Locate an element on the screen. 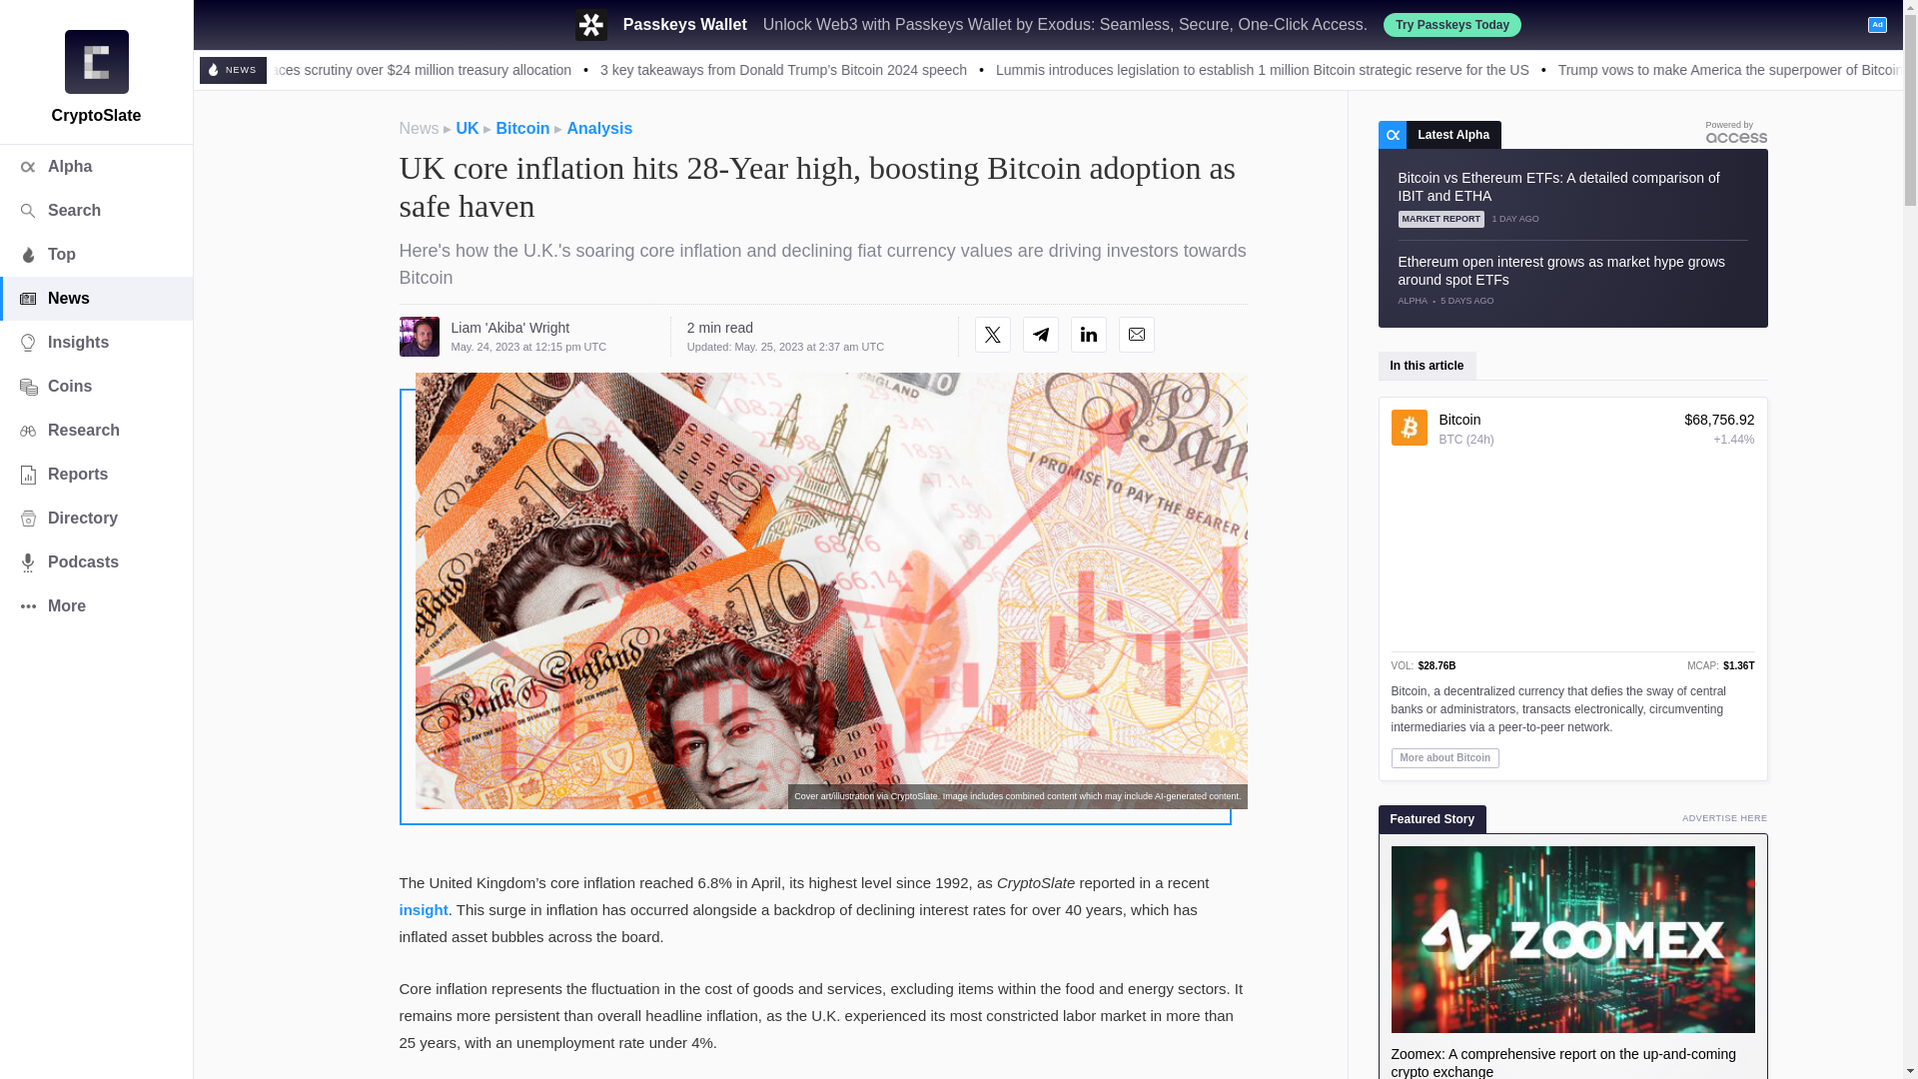 This screenshot has width=1918, height=1079. Directory is located at coordinates (96, 518).